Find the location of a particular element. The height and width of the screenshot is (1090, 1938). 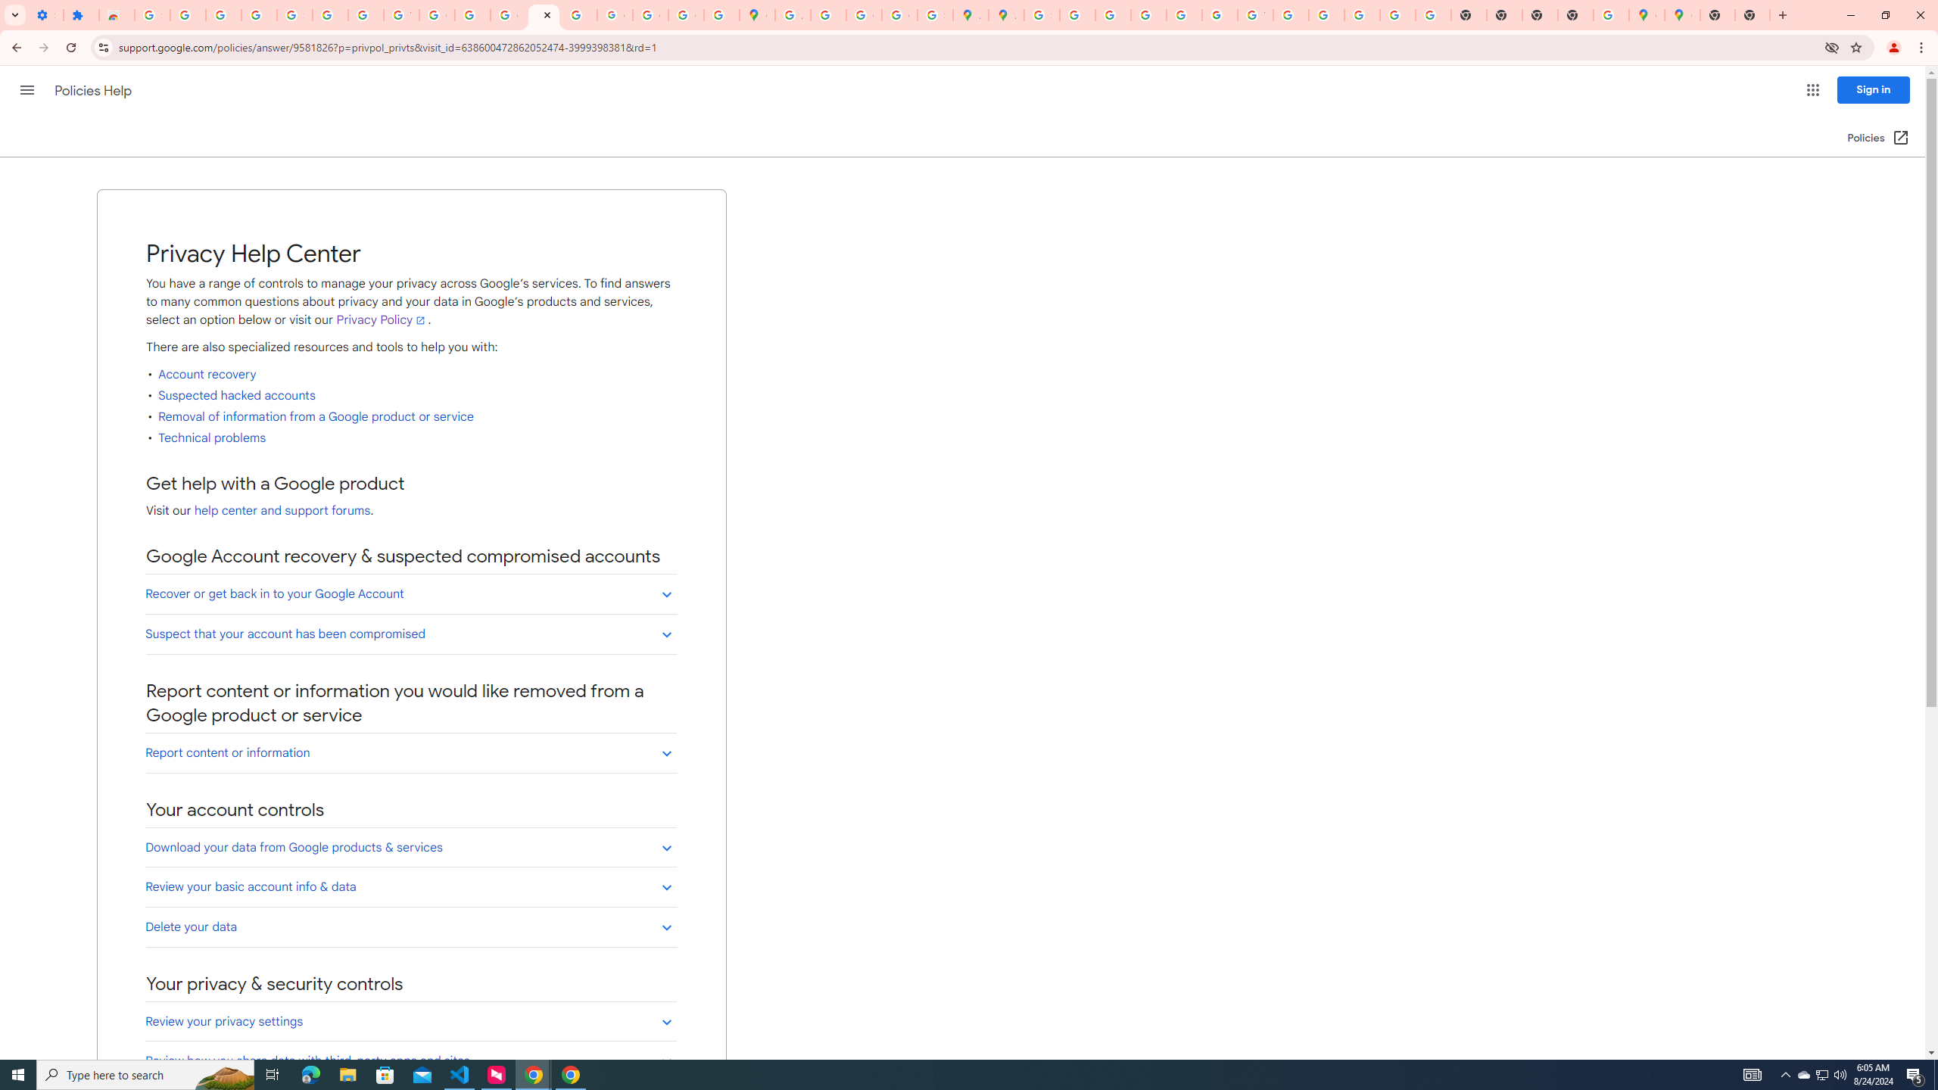

Suspected hacked accounts is located at coordinates (237, 395).